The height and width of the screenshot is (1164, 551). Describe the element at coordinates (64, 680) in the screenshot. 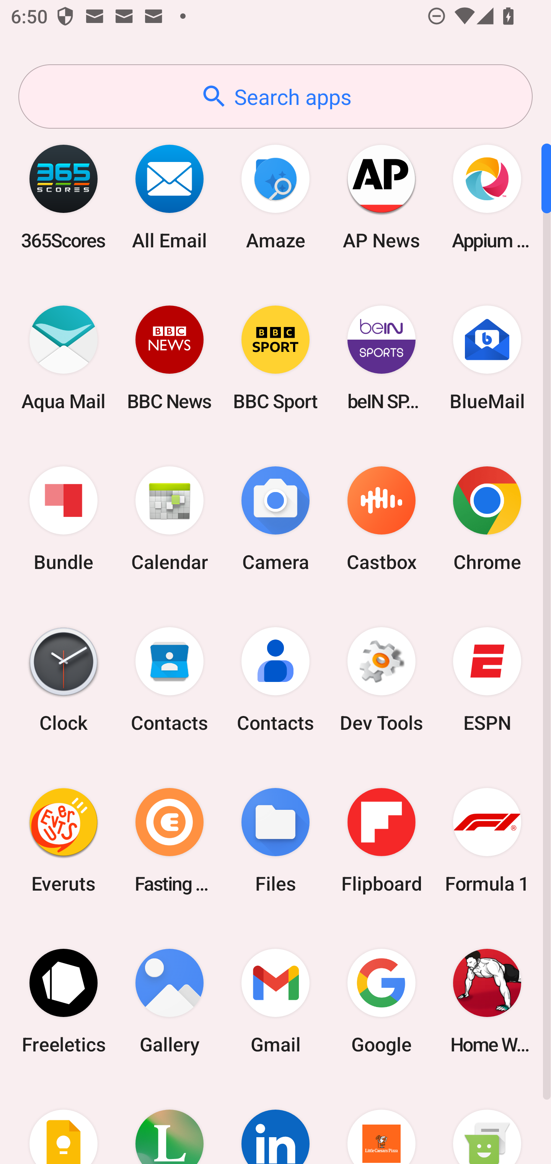

I see `Clock` at that location.